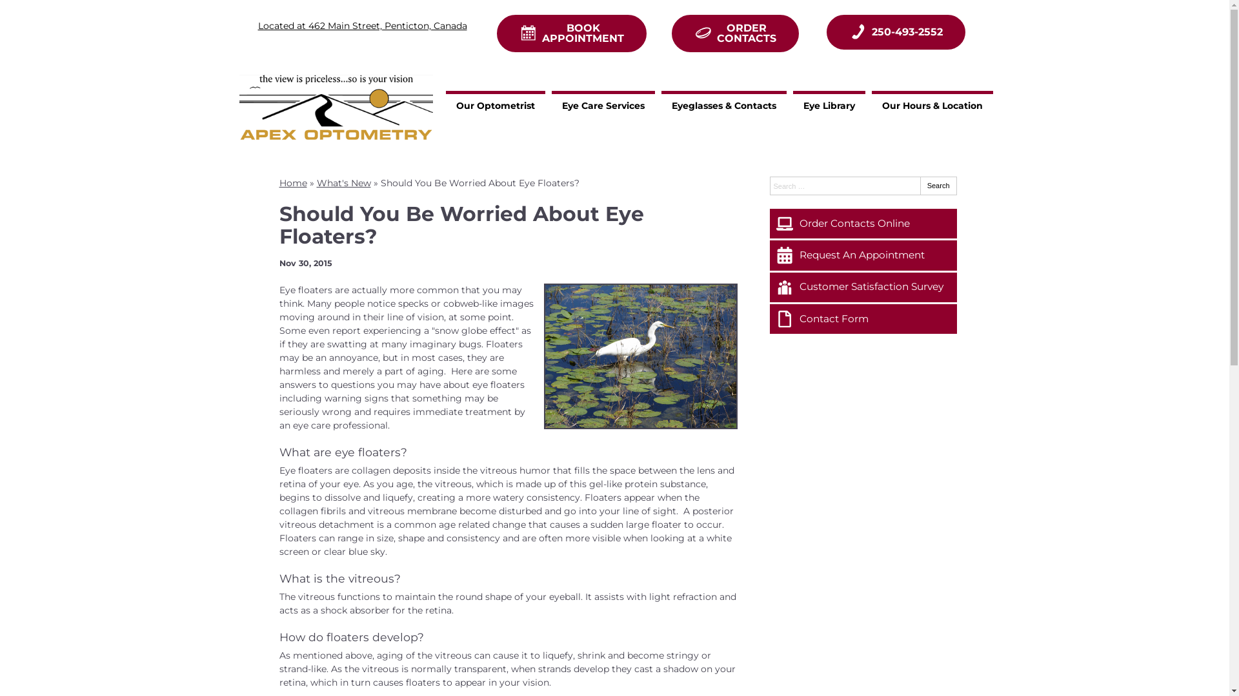 This screenshot has height=696, width=1239. Describe the element at coordinates (293, 183) in the screenshot. I see `Home` at that location.